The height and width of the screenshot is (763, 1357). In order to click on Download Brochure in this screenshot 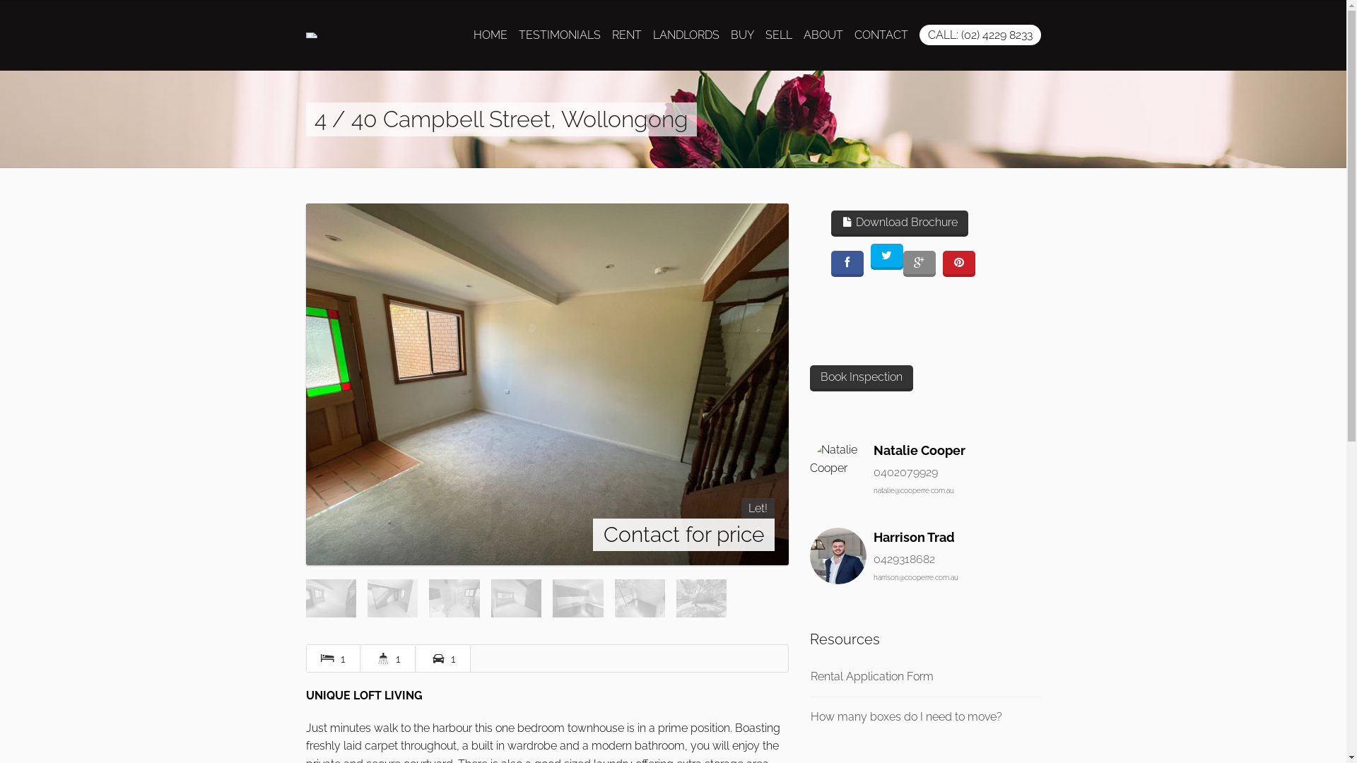, I will do `click(900, 223)`.